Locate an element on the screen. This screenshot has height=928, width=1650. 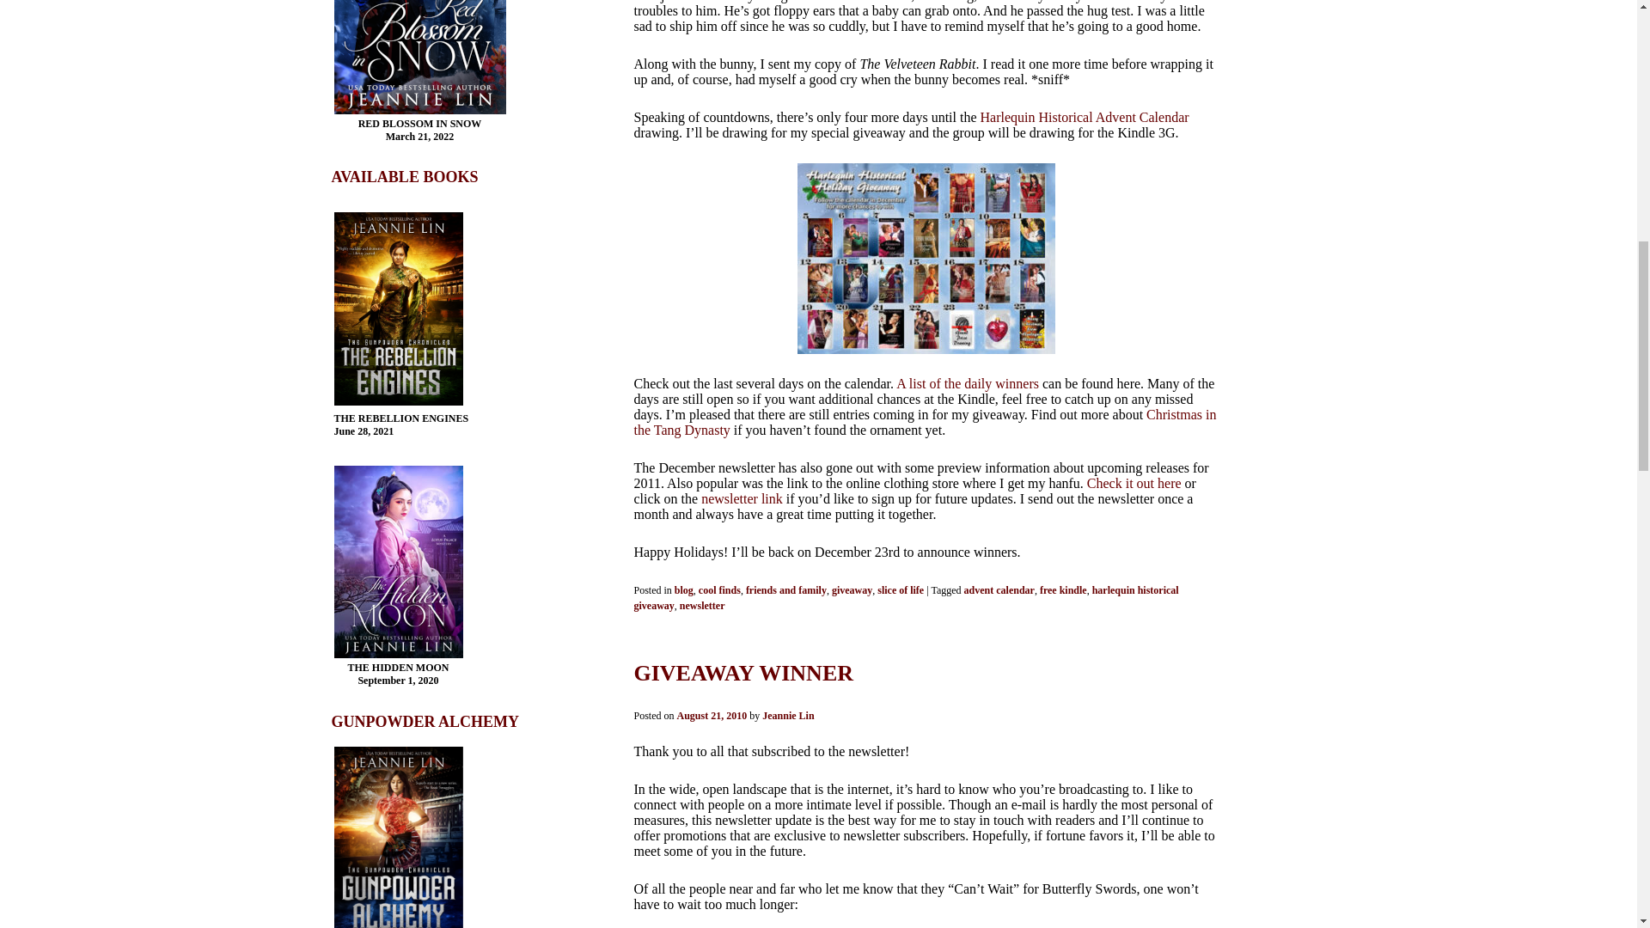
6:19 am is located at coordinates (712, 716).